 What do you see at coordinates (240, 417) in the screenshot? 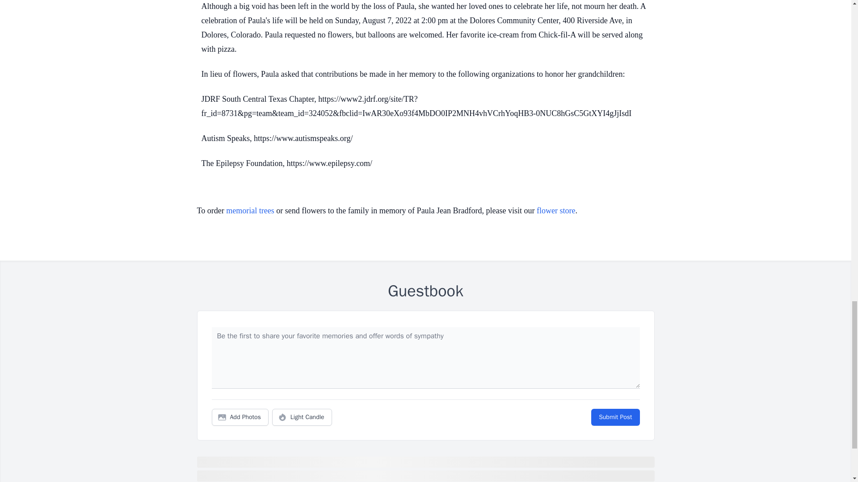
I see `Add Photos` at bounding box center [240, 417].